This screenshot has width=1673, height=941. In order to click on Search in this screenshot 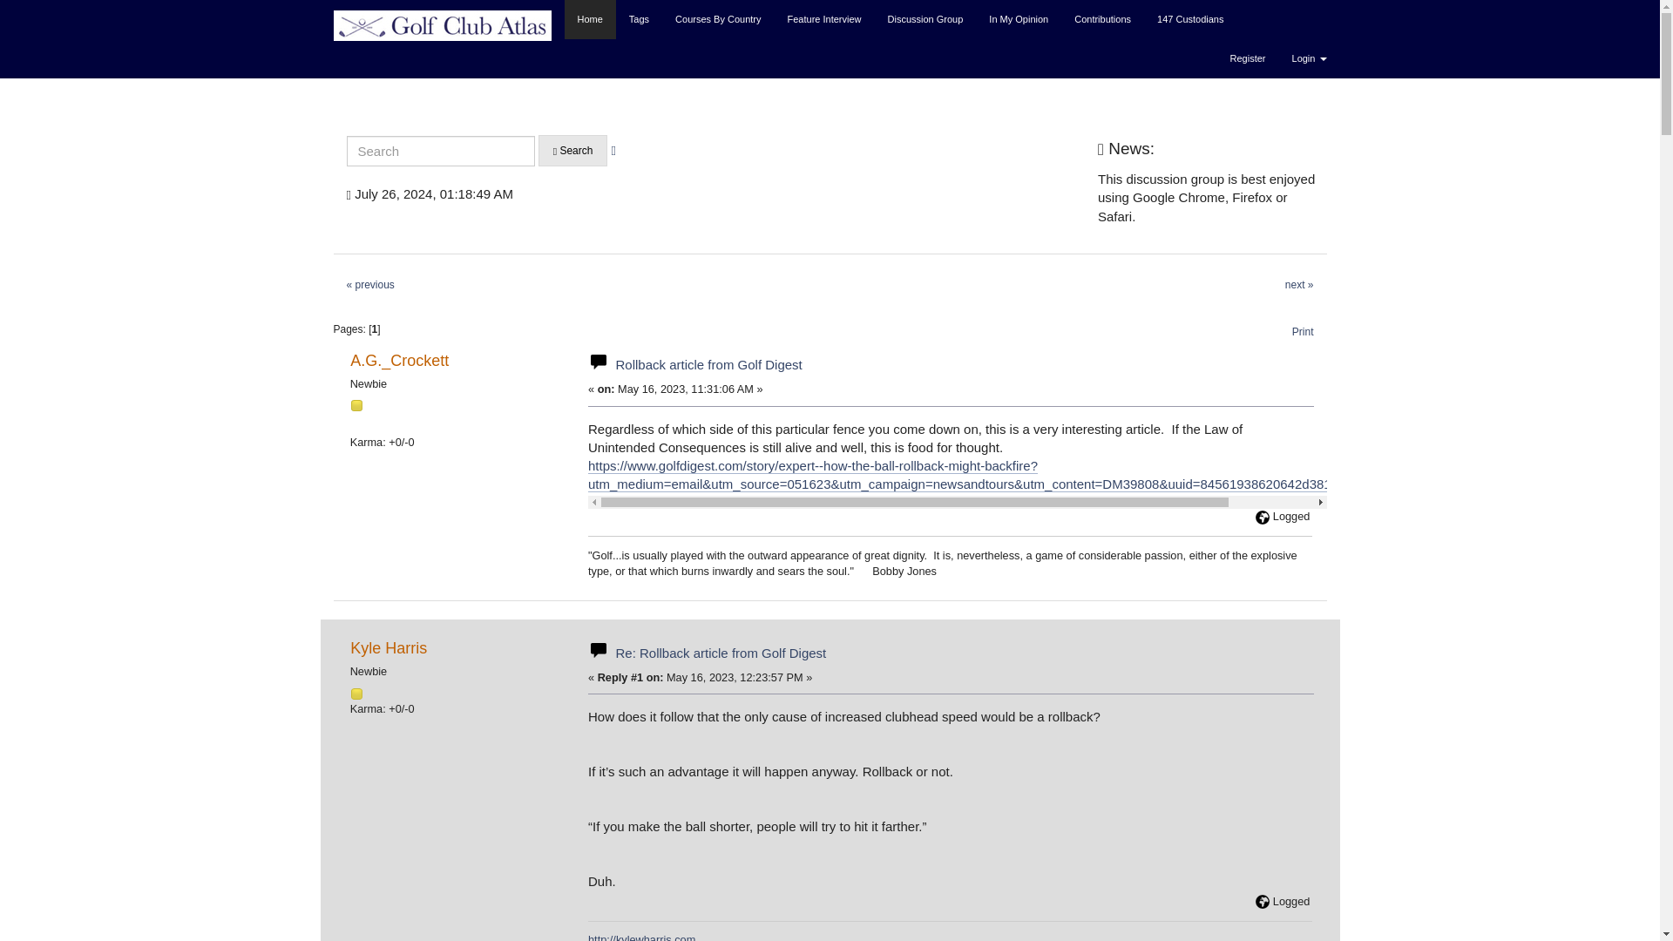, I will do `click(573, 151)`.